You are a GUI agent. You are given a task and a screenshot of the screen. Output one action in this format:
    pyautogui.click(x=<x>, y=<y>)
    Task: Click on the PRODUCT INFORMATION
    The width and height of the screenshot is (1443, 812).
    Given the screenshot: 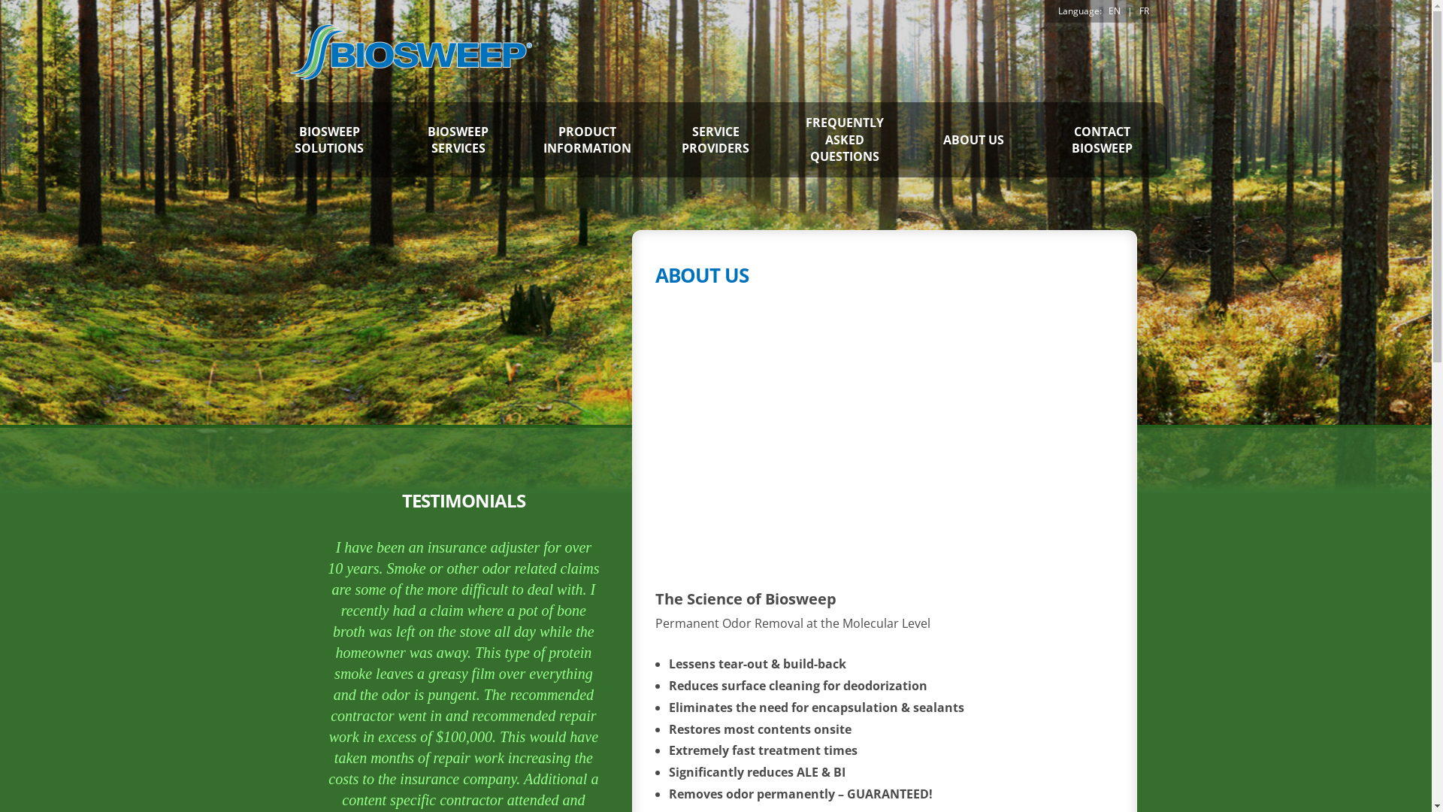 What is the action you would take?
    pyautogui.click(x=586, y=140)
    